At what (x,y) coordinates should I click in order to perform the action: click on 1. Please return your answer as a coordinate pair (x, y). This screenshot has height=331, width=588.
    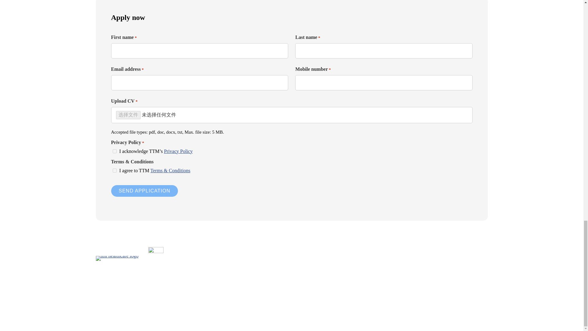
    Looking at the image, I should click on (114, 151).